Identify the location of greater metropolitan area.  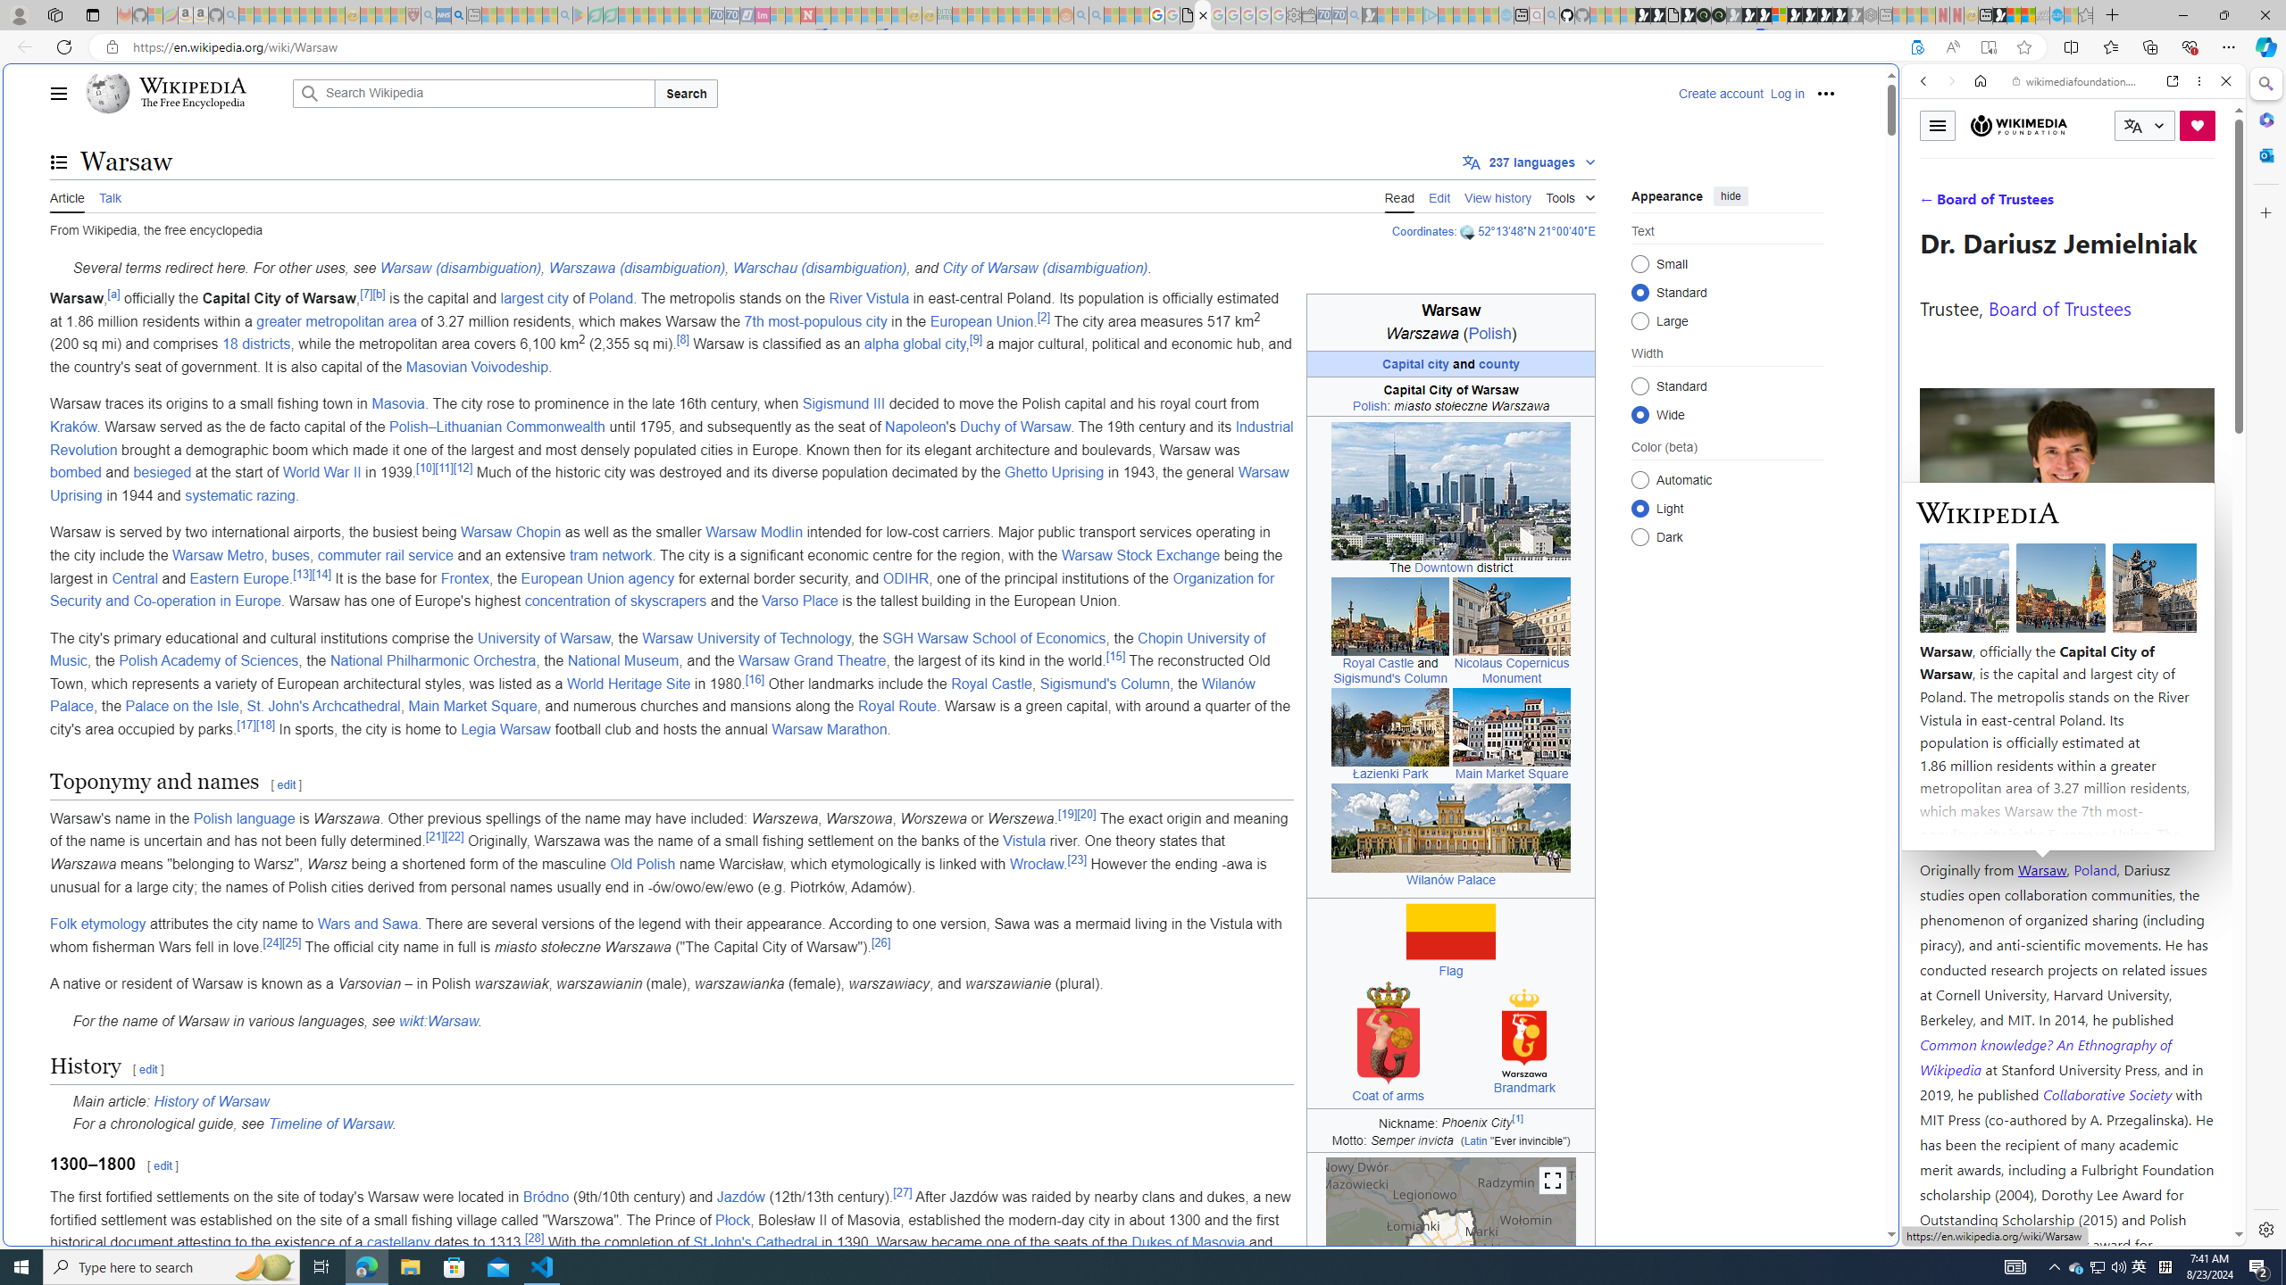
(336, 321).